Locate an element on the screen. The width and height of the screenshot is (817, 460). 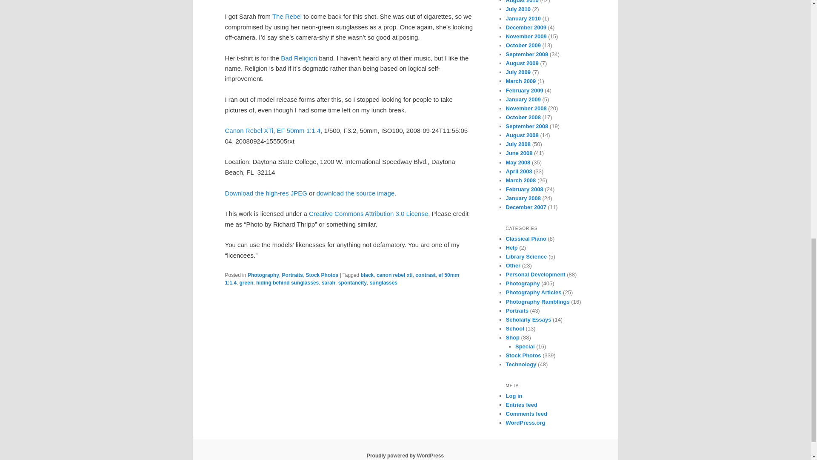
Uncategorized stuff. is located at coordinates (513, 265).